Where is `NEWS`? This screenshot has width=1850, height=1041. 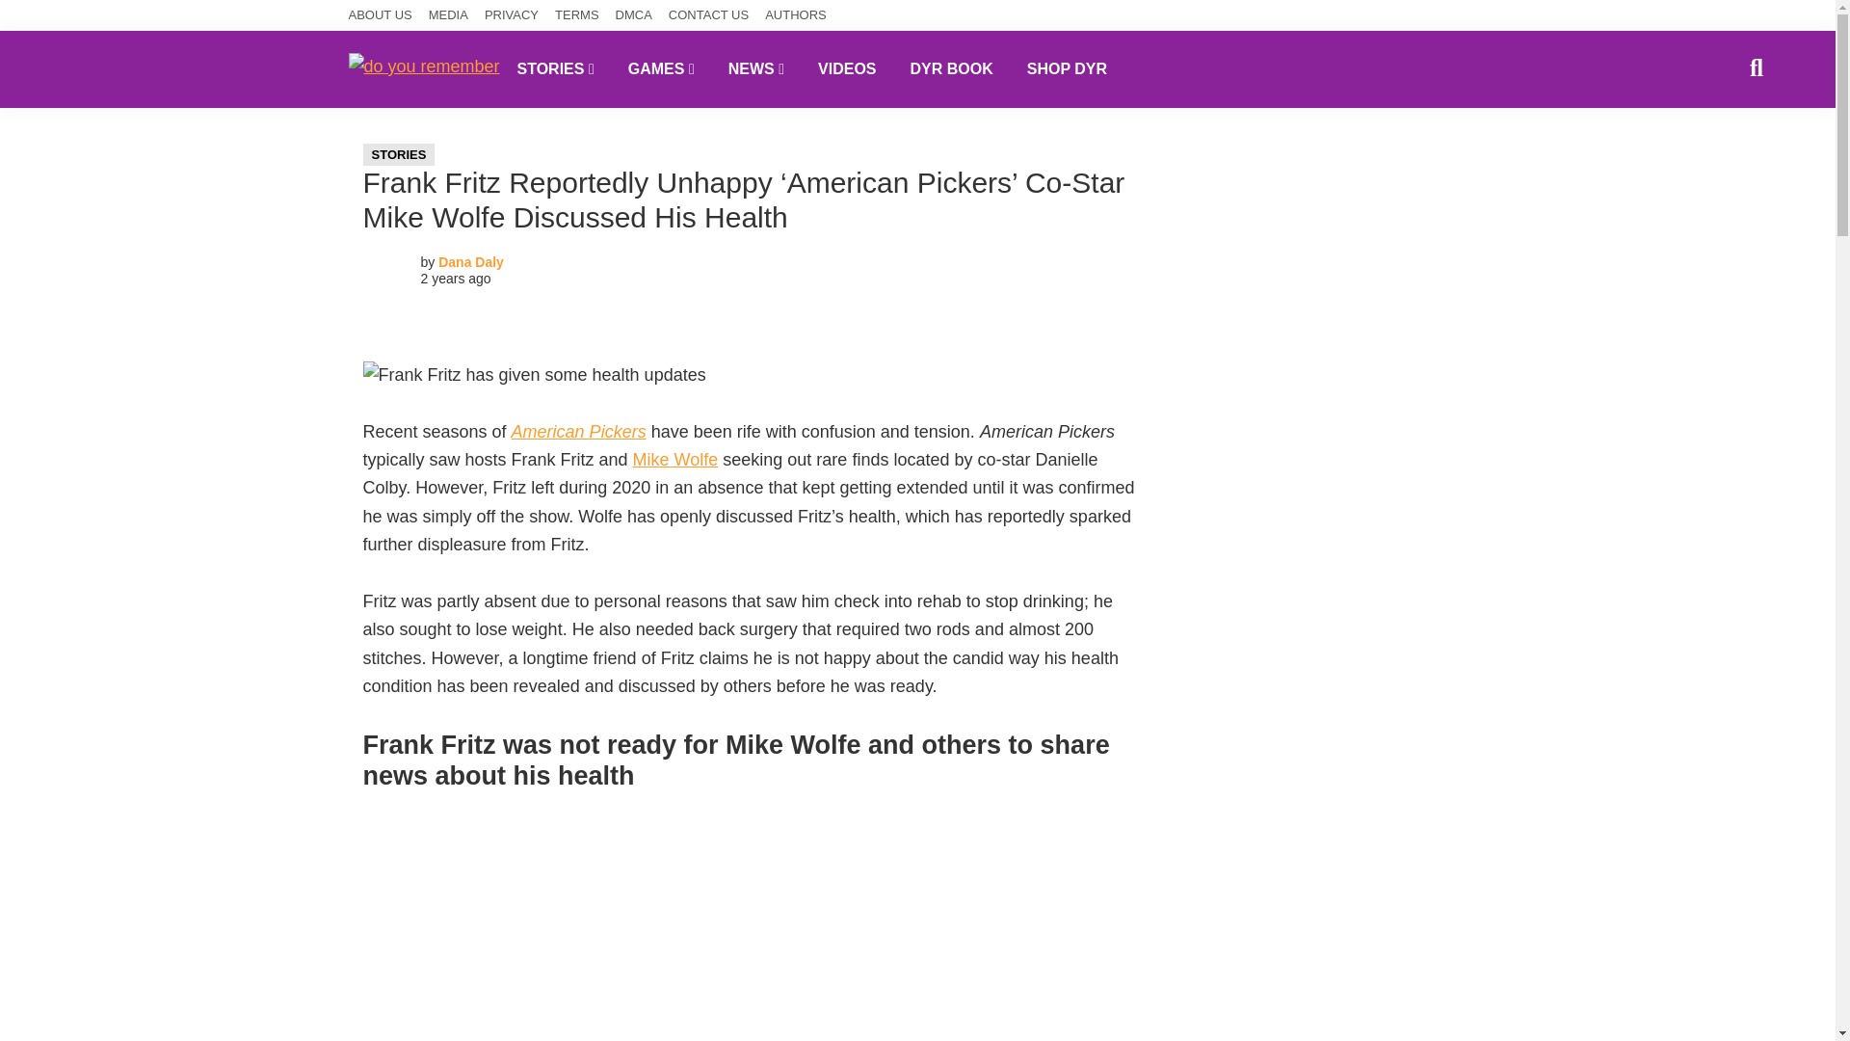
NEWS is located at coordinates (756, 68).